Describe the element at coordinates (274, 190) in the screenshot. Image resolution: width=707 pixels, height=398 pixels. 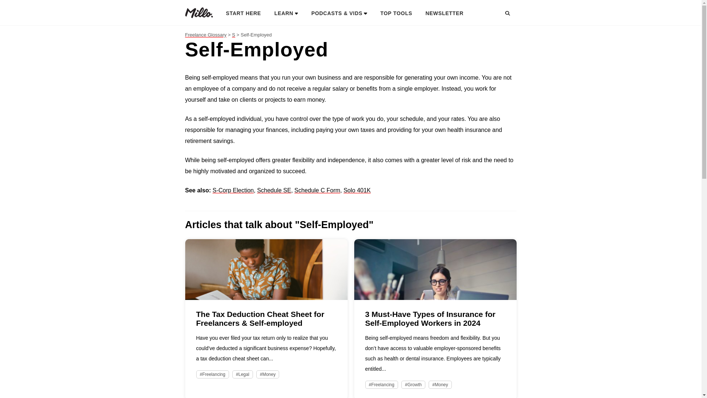
I see `Schedule SE` at that location.